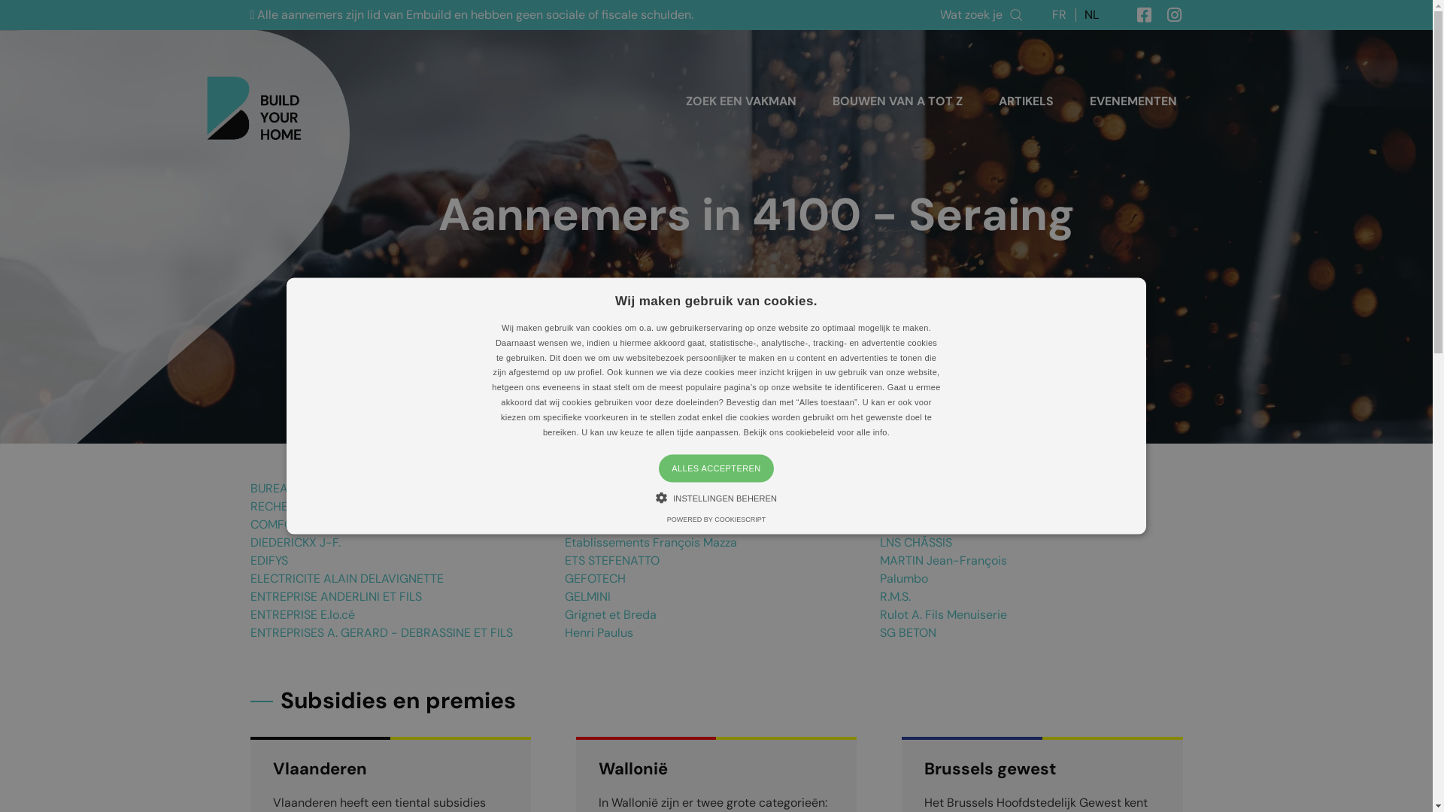  I want to click on BOUWEN VAN A TOT Z, so click(896, 101).